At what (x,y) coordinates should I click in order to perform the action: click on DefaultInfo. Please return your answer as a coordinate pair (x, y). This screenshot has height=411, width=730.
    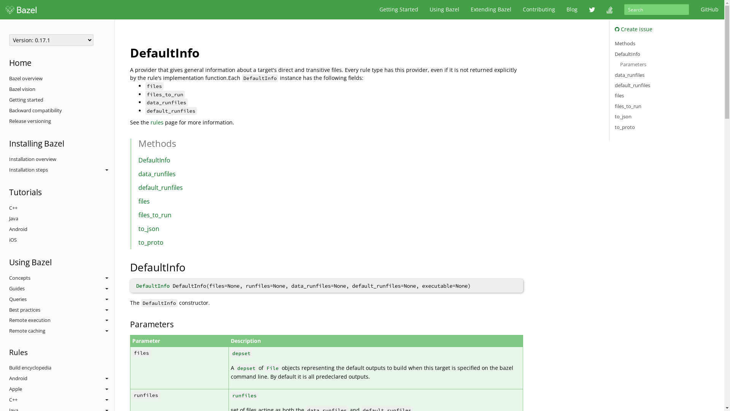
    Looking at the image, I should click on (154, 160).